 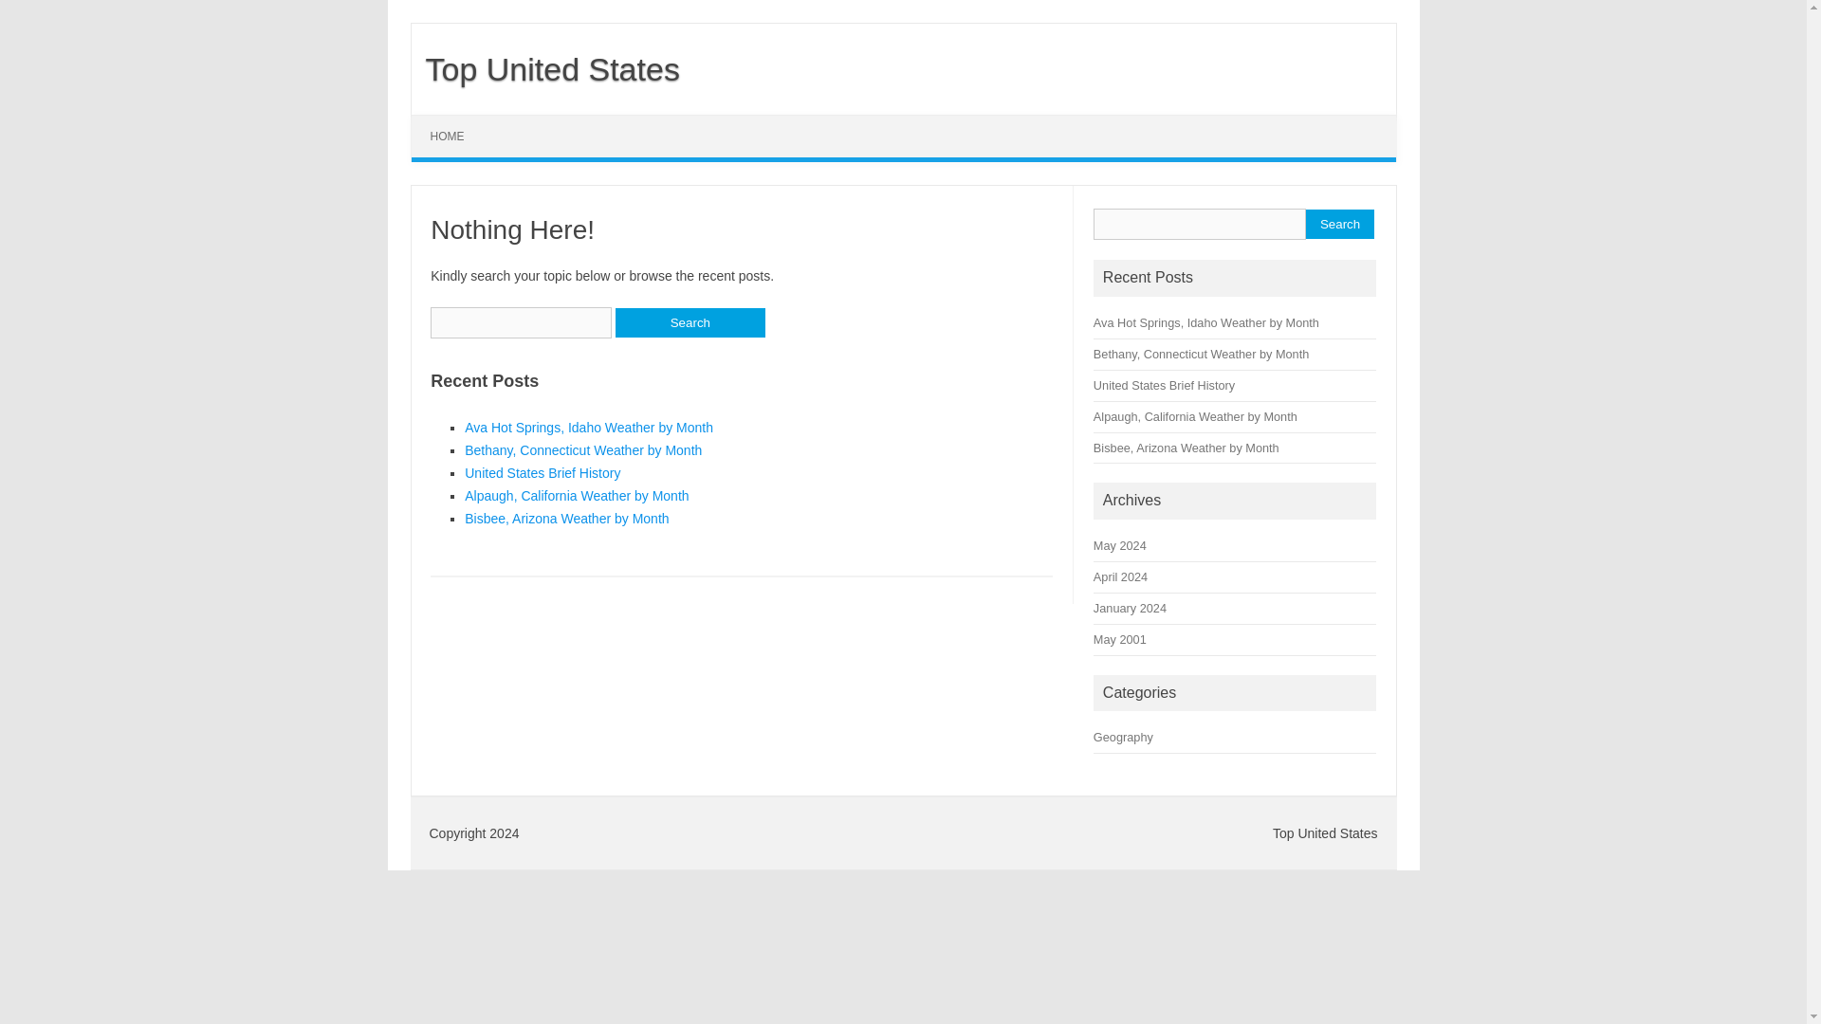 What do you see at coordinates (1120, 576) in the screenshot?
I see `April 2024` at bounding box center [1120, 576].